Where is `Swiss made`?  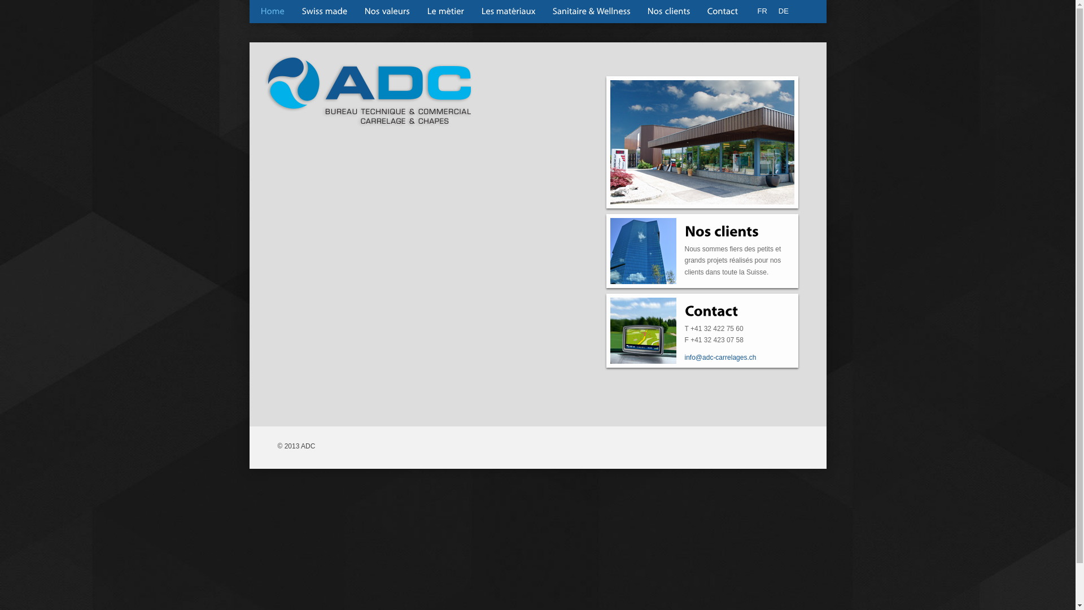
Swiss made is located at coordinates (655, 93).